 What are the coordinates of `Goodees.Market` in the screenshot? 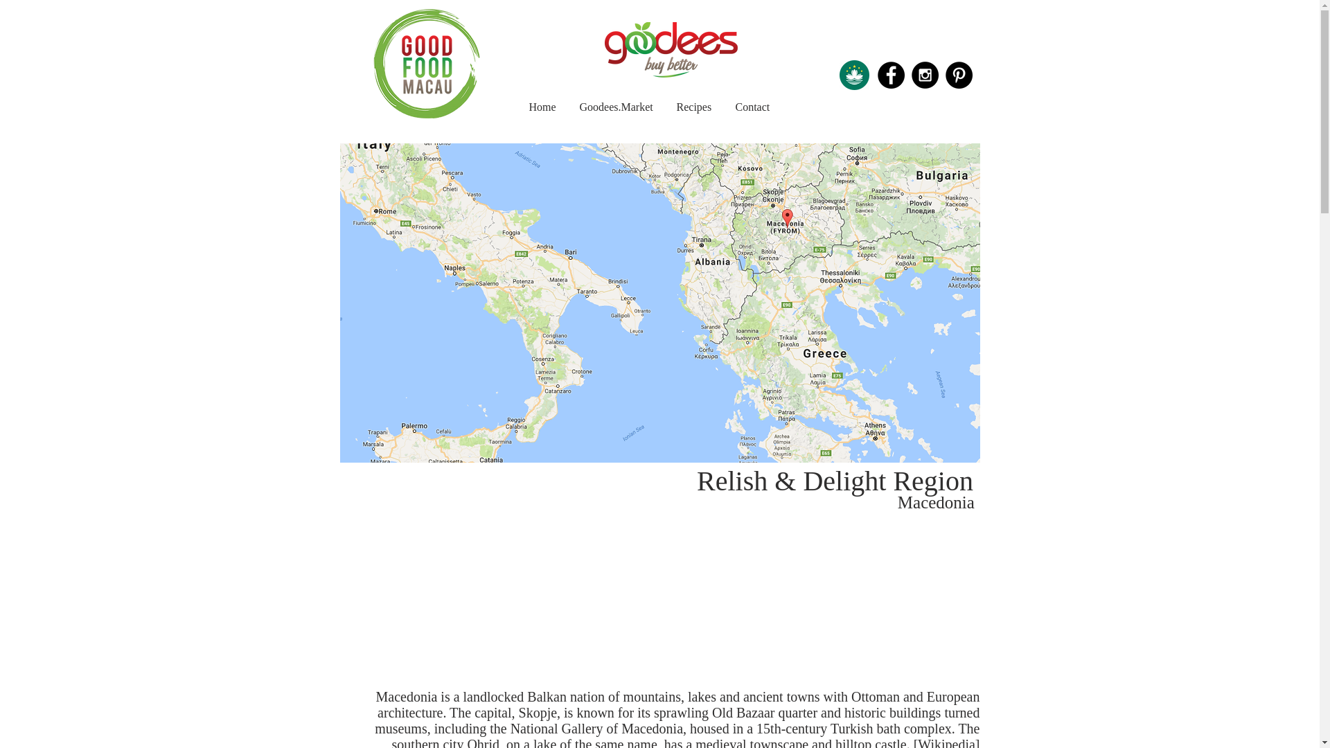 It's located at (617, 107).